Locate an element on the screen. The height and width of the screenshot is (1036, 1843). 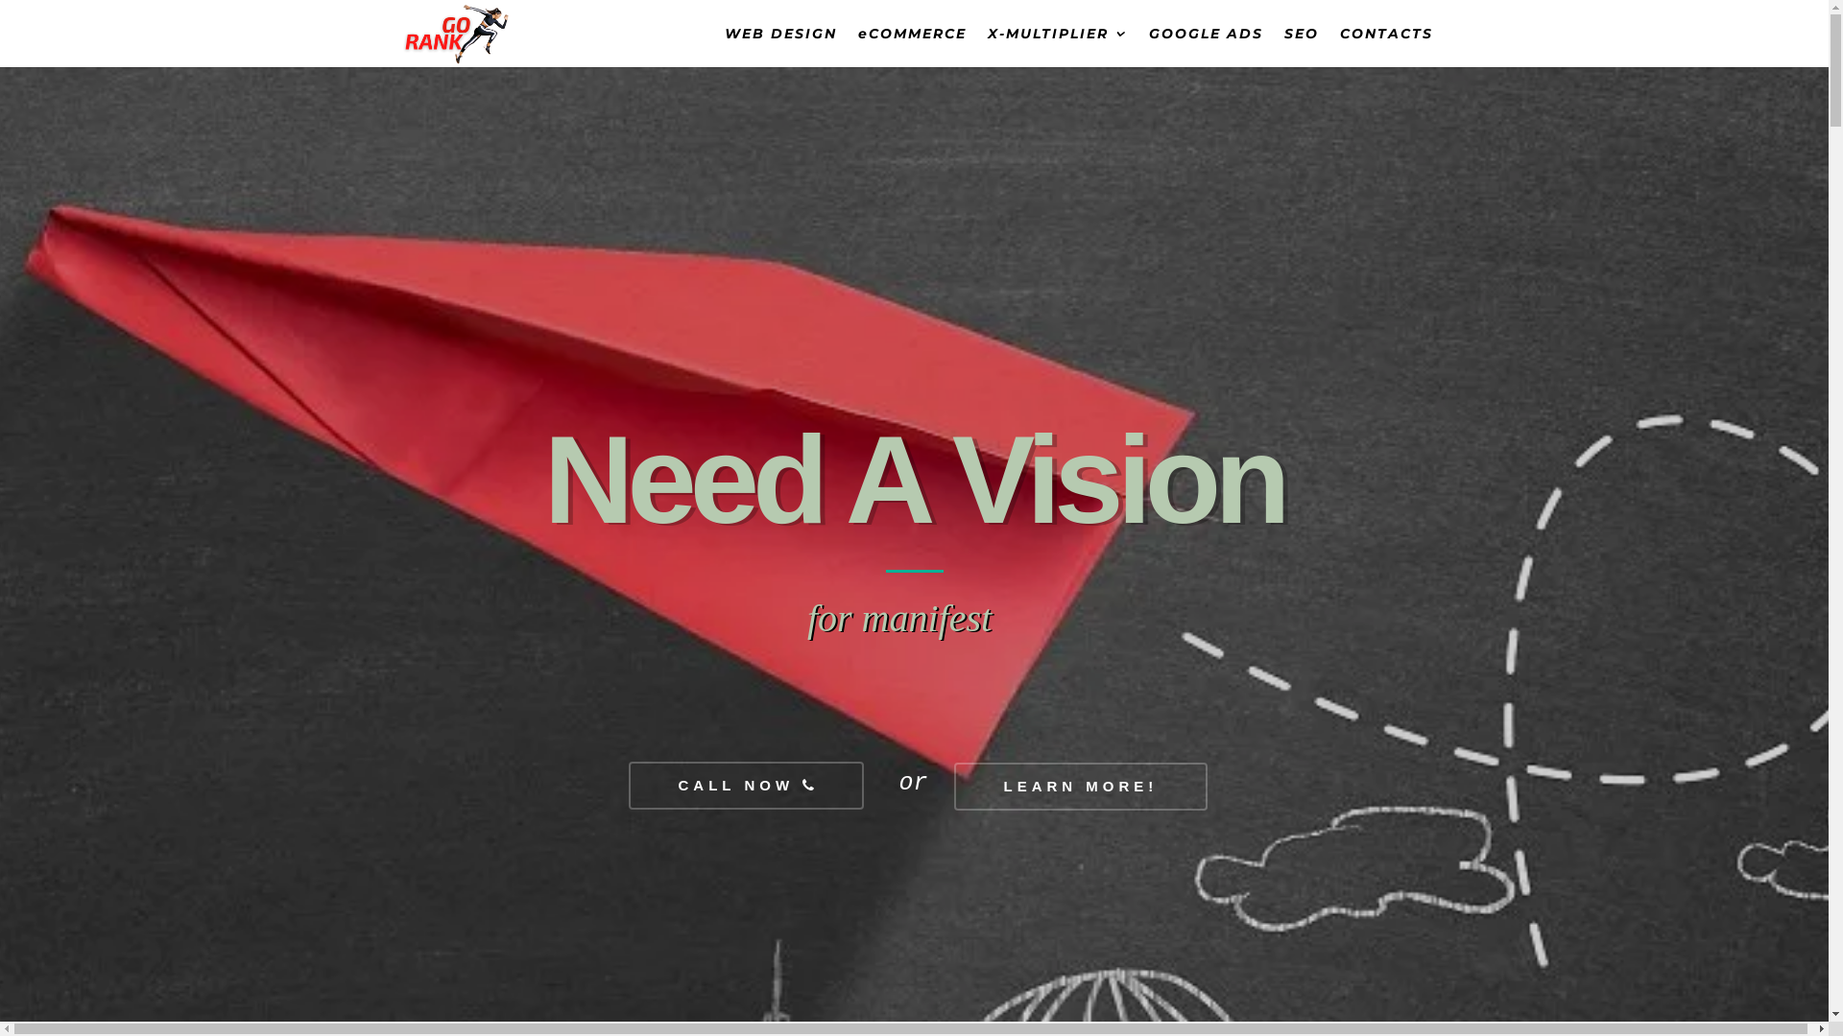
X-MULTIPLIER is located at coordinates (1057, 47).